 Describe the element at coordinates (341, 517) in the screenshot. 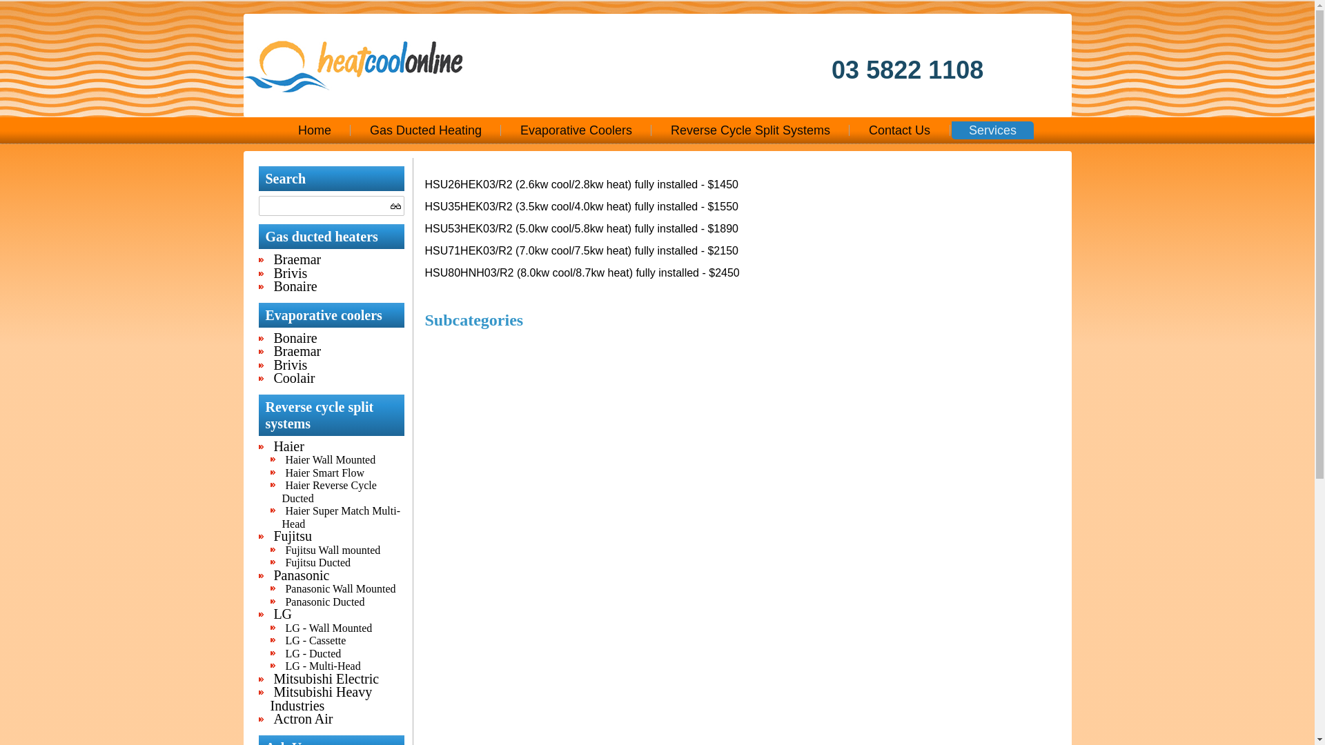

I see `Haier Super Match Multi-Head` at that location.